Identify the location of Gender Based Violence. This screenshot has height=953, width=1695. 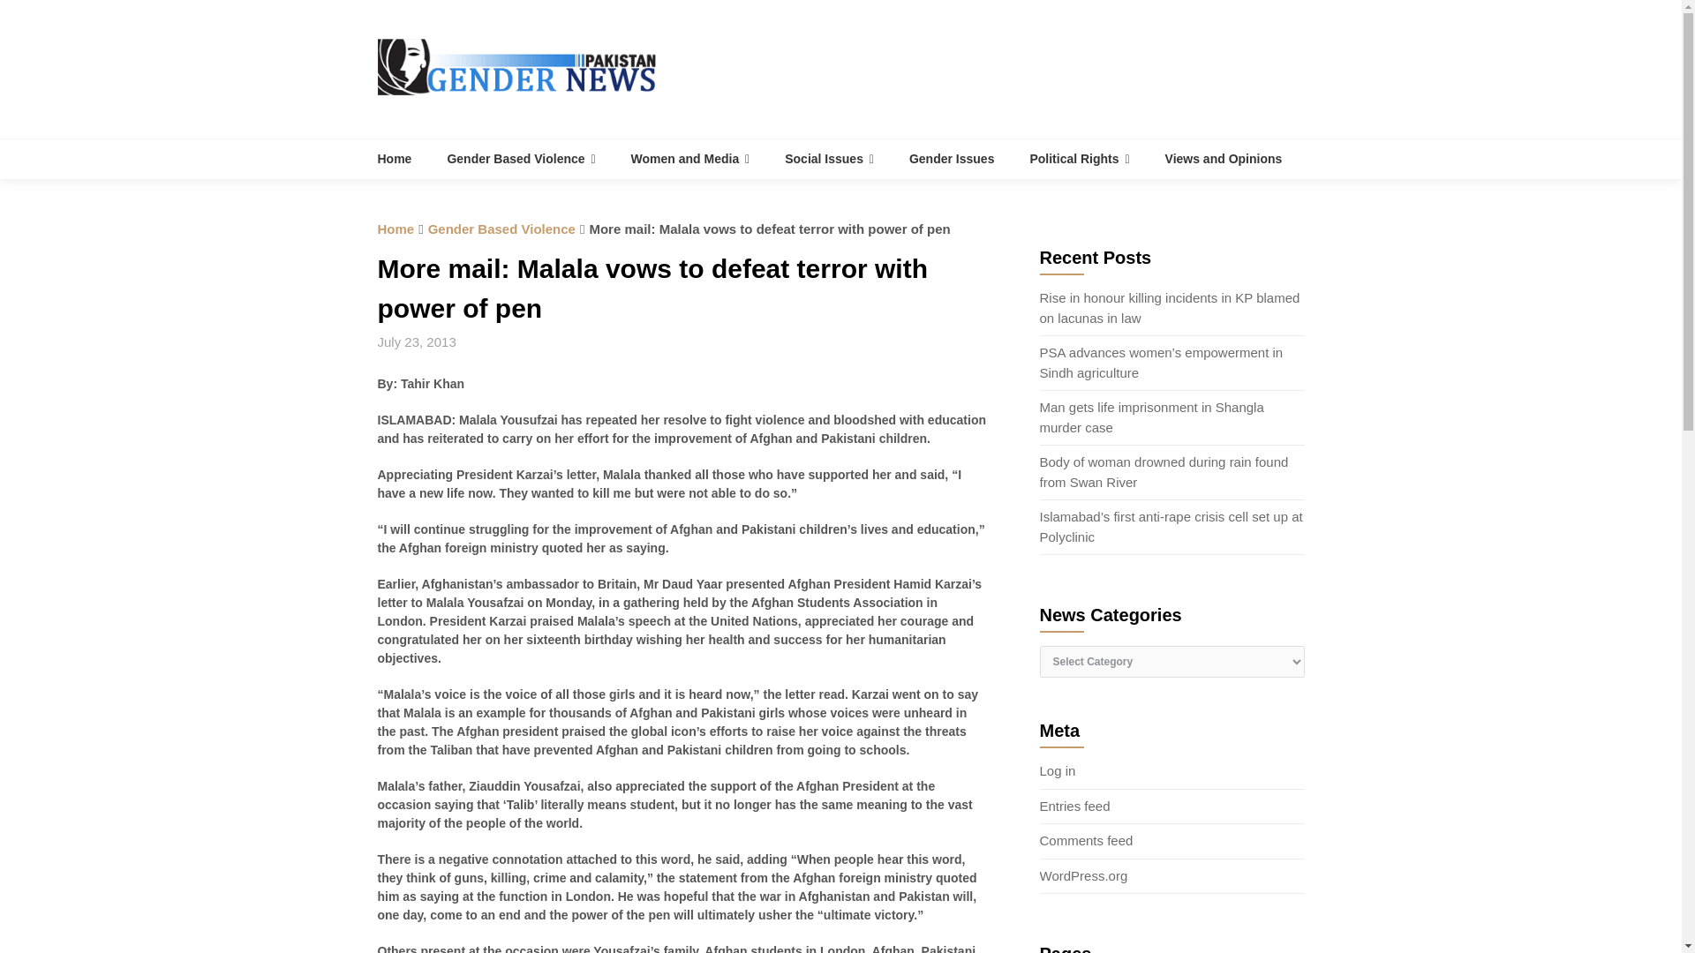
(520, 159).